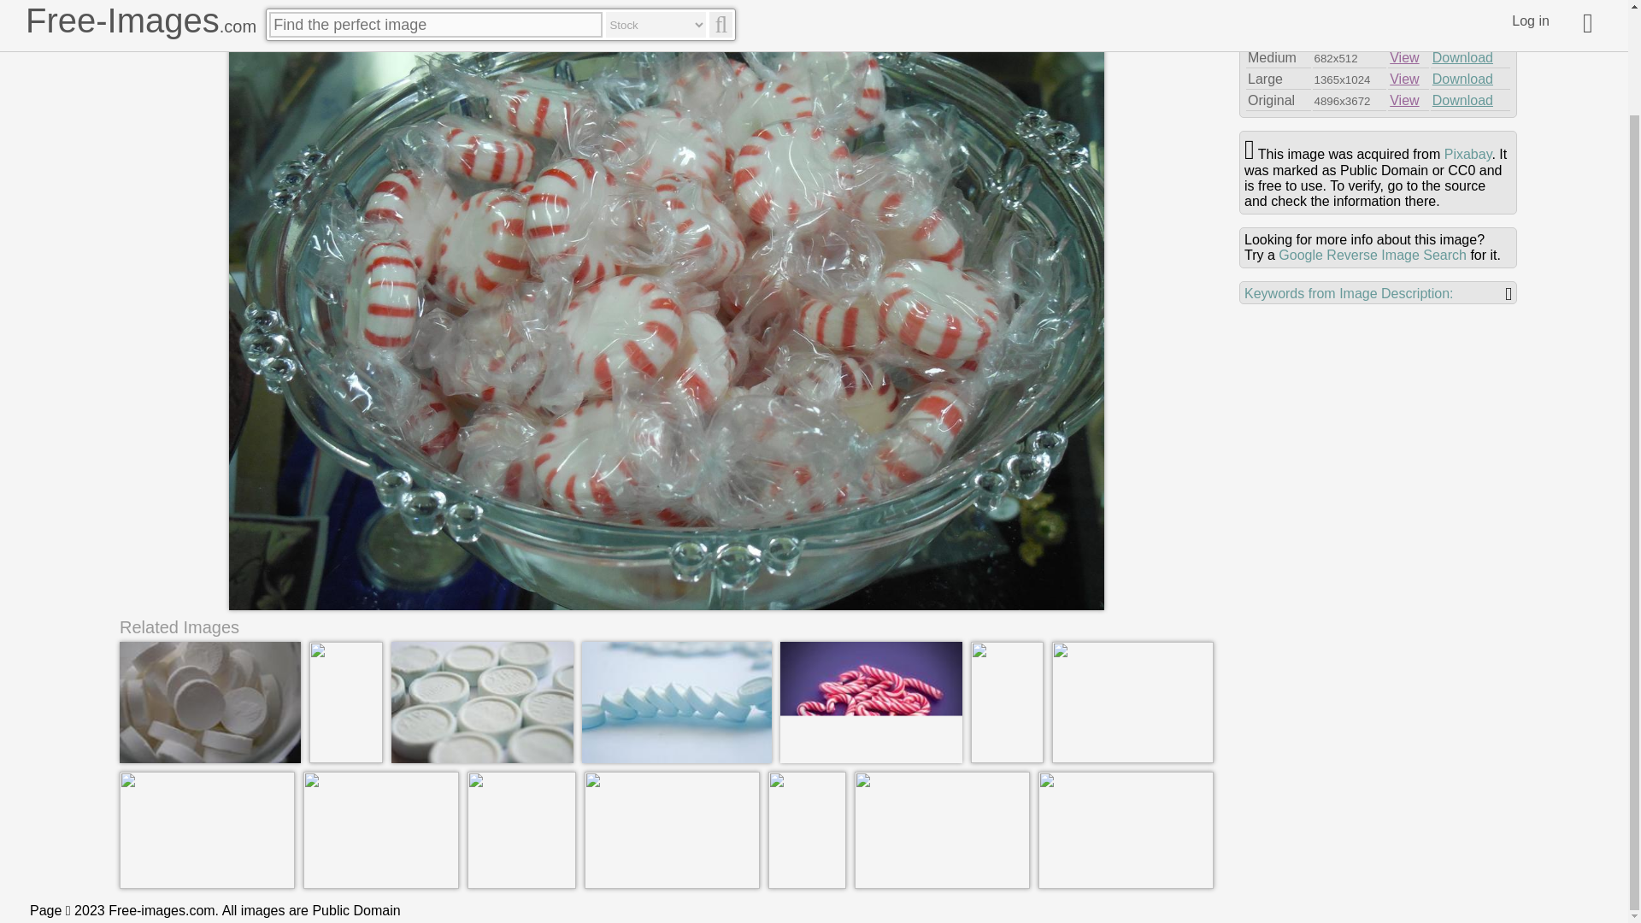  Describe the element at coordinates (1463, 57) in the screenshot. I see `Download` at that location.